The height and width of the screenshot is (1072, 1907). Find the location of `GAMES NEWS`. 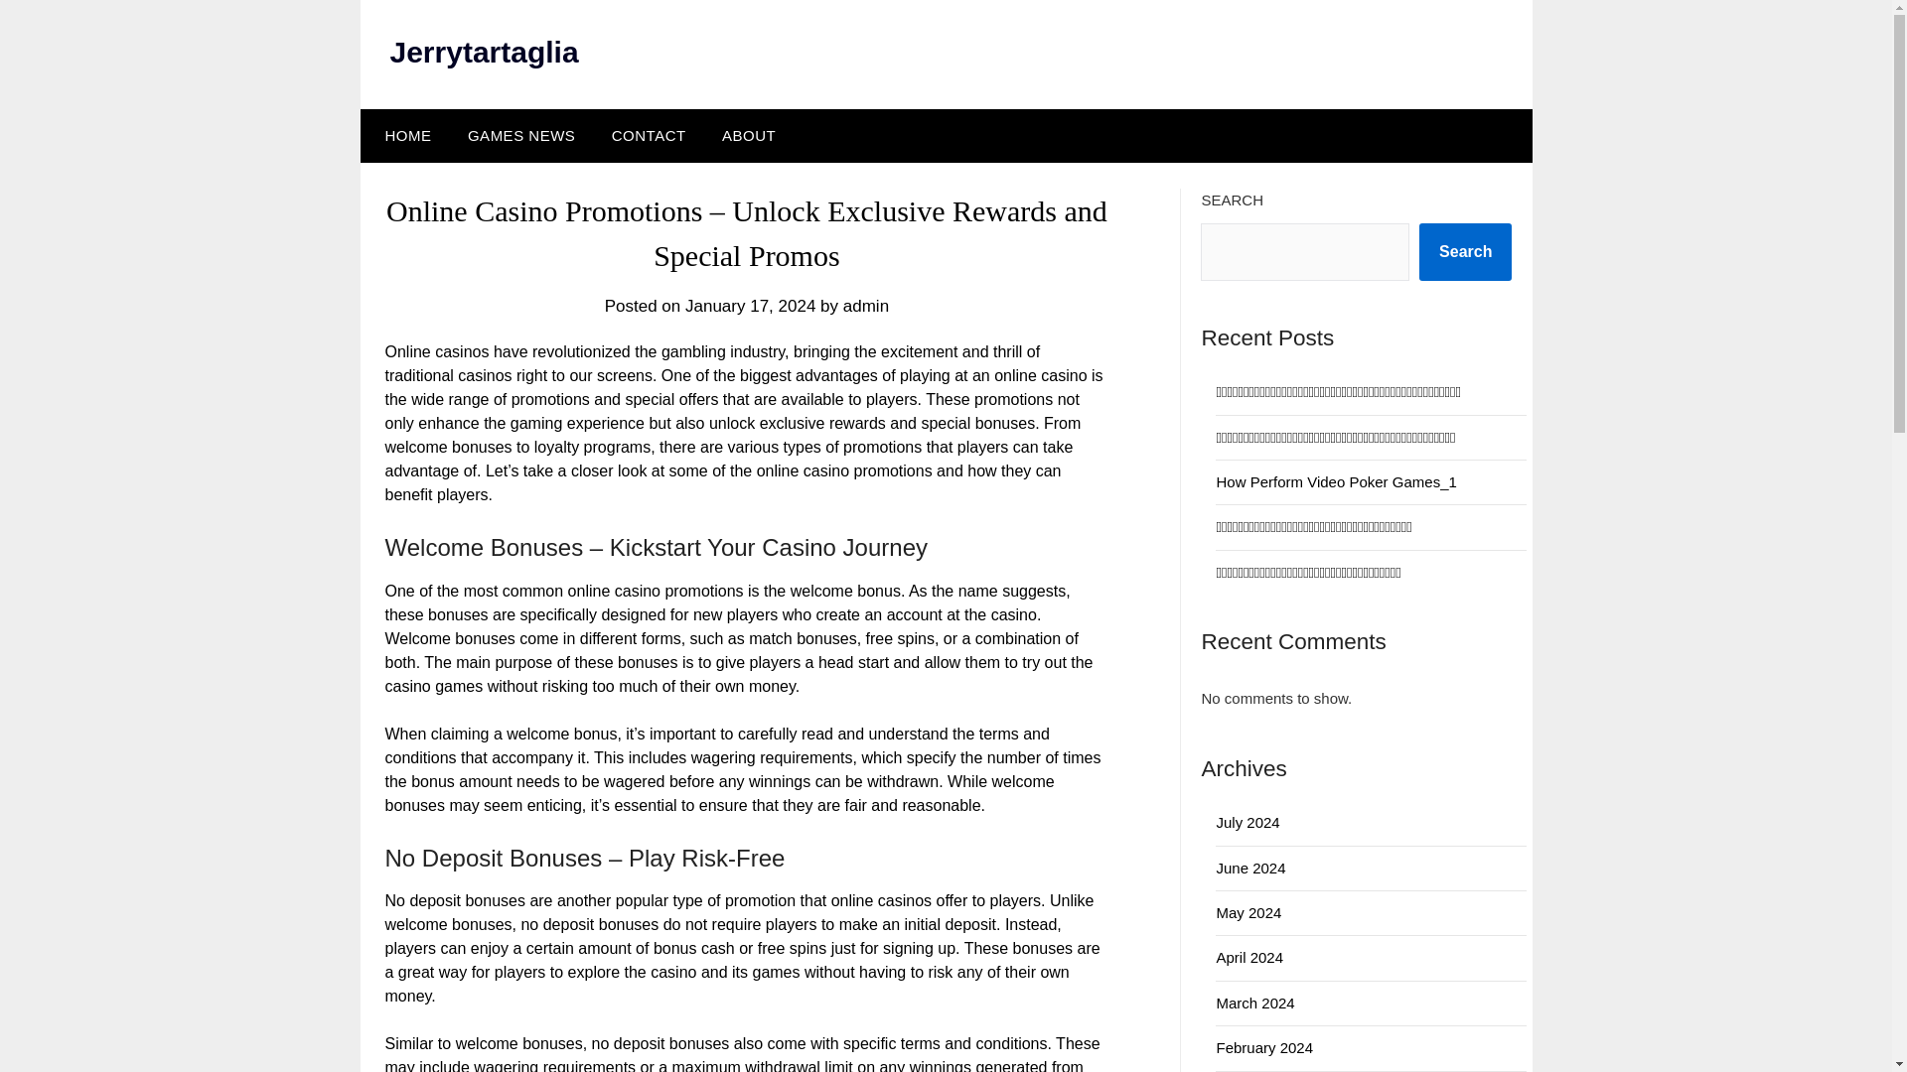

GAMES NEWS is located at coordinates (521, 136).